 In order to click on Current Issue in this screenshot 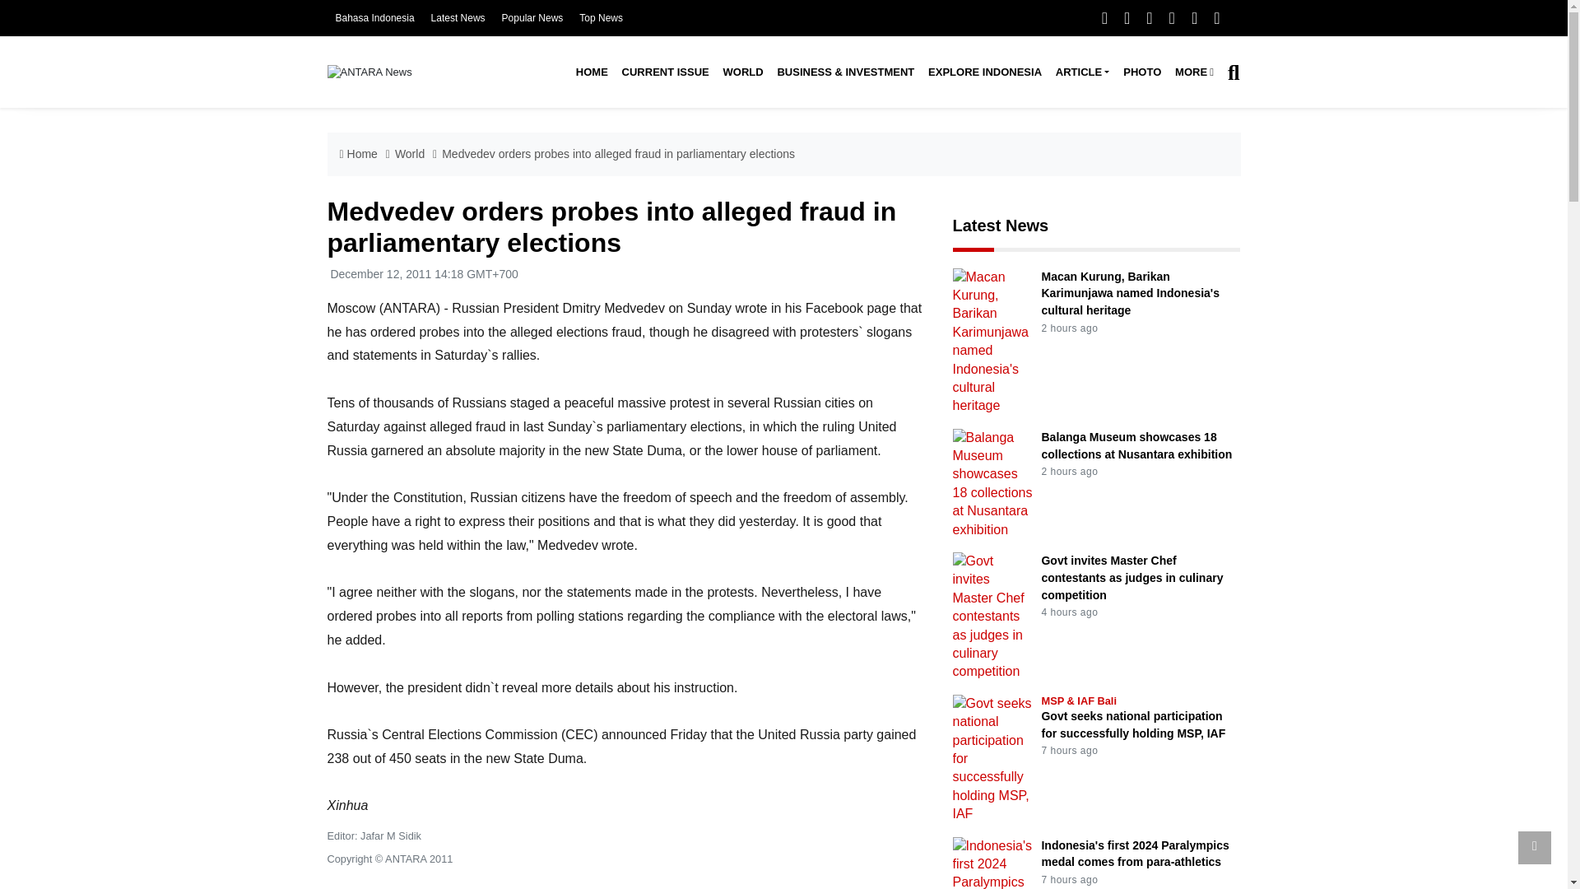, I will do `click(665, 72)`.